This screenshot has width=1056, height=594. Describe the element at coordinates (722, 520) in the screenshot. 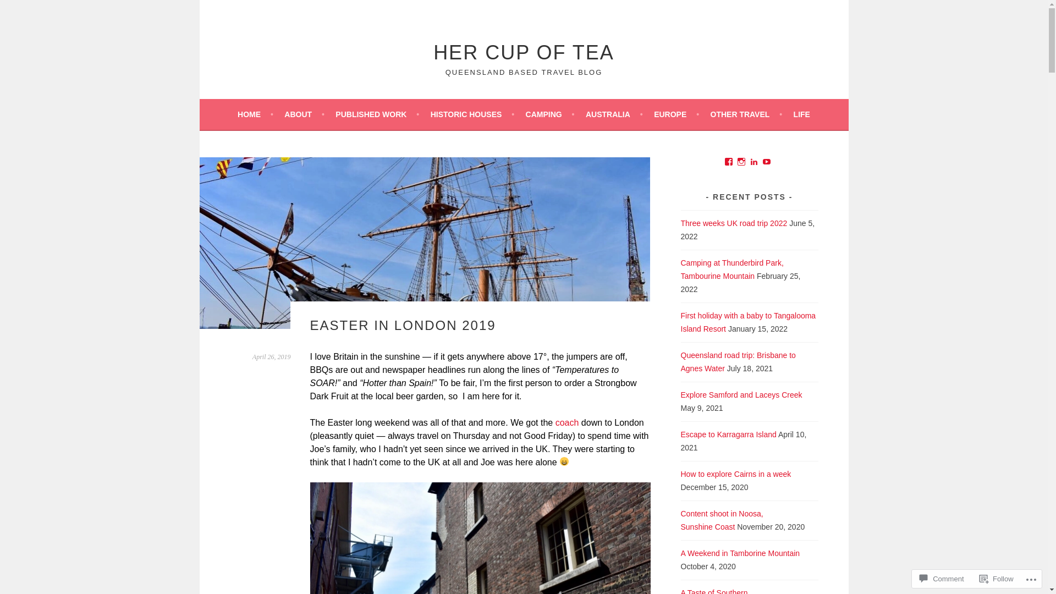

I see `Content shoot in Noosa, Sunshine Coast` at that location.